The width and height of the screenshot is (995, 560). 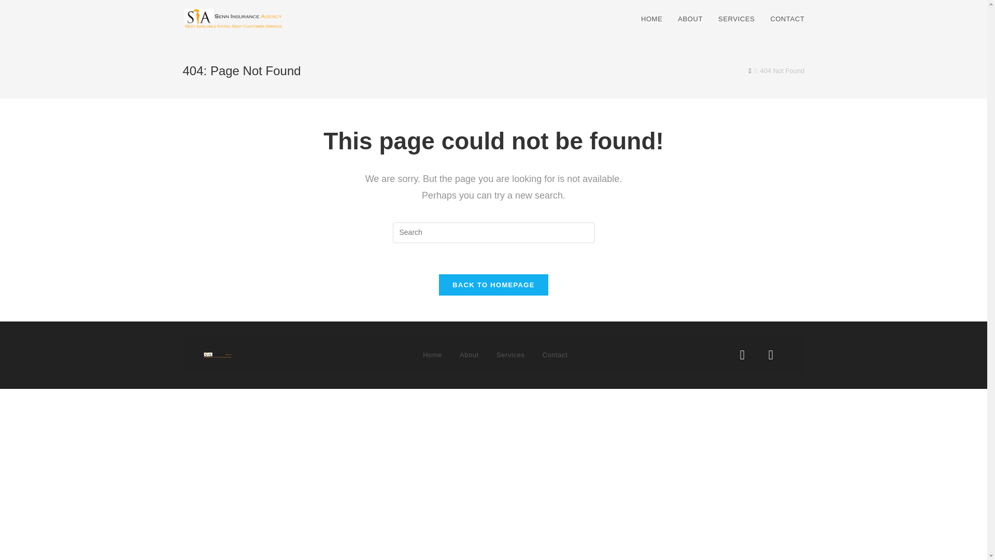 What do you see at coordinates (510, 355) in the screenshot?
I see `Services` at bounding box center [510, 355].